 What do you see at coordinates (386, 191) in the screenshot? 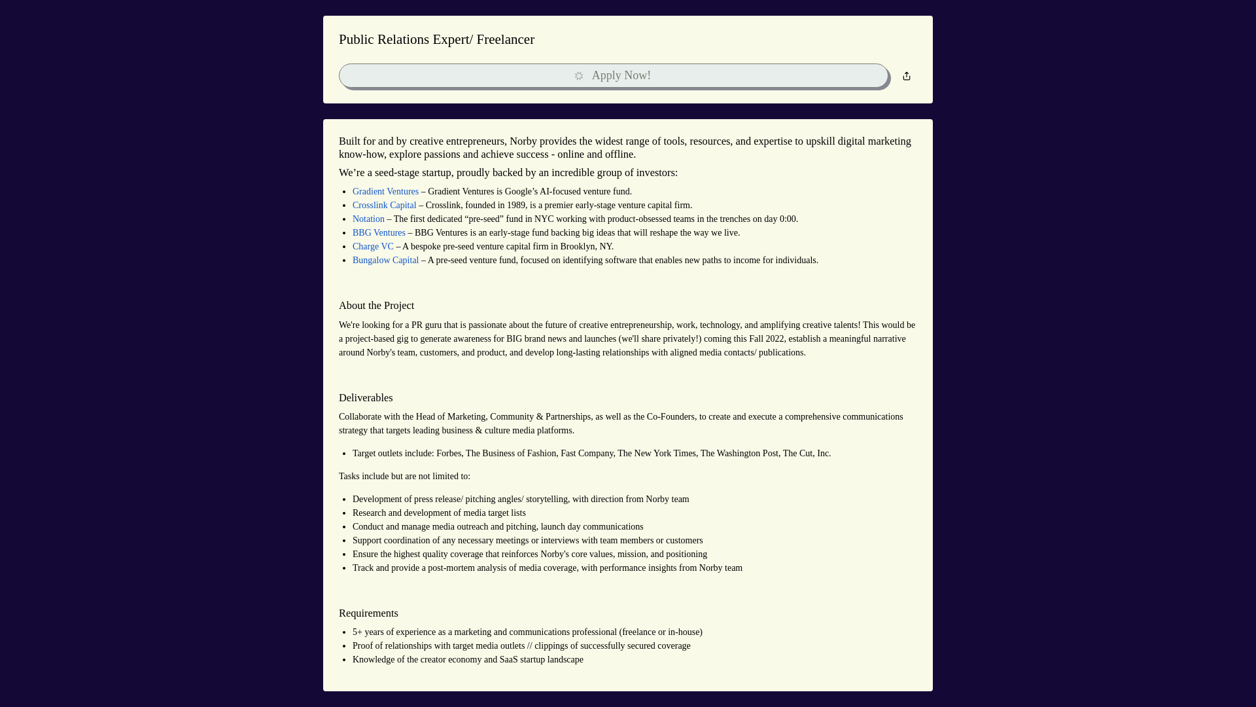
I see `Gradient Ventures` at bounding box center [386, 191].